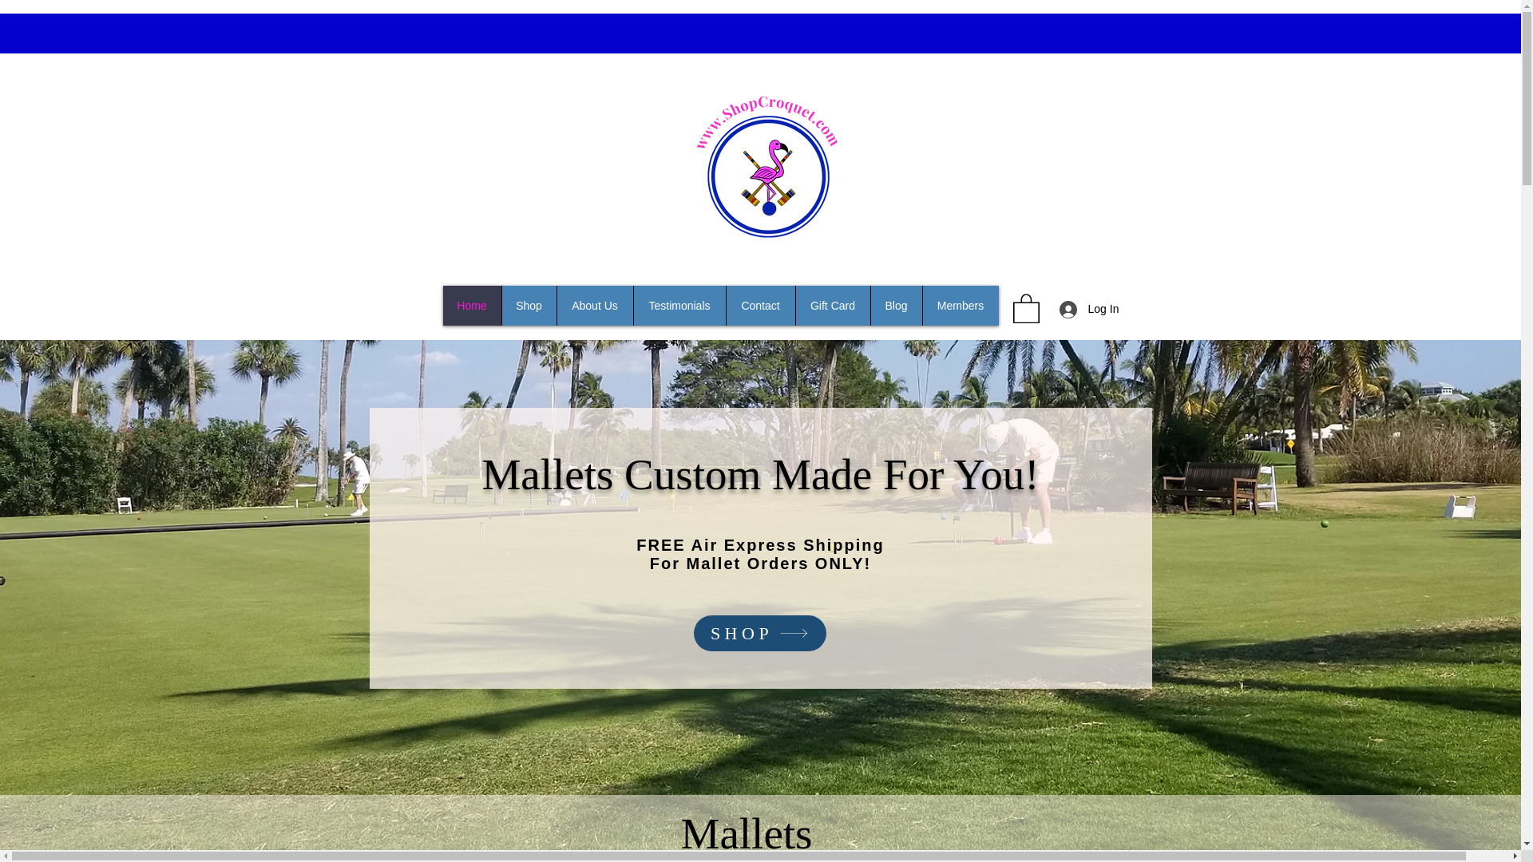 The height and width of the screenshot is (862, 1533). I want to click on Blog, so click(896, 305).